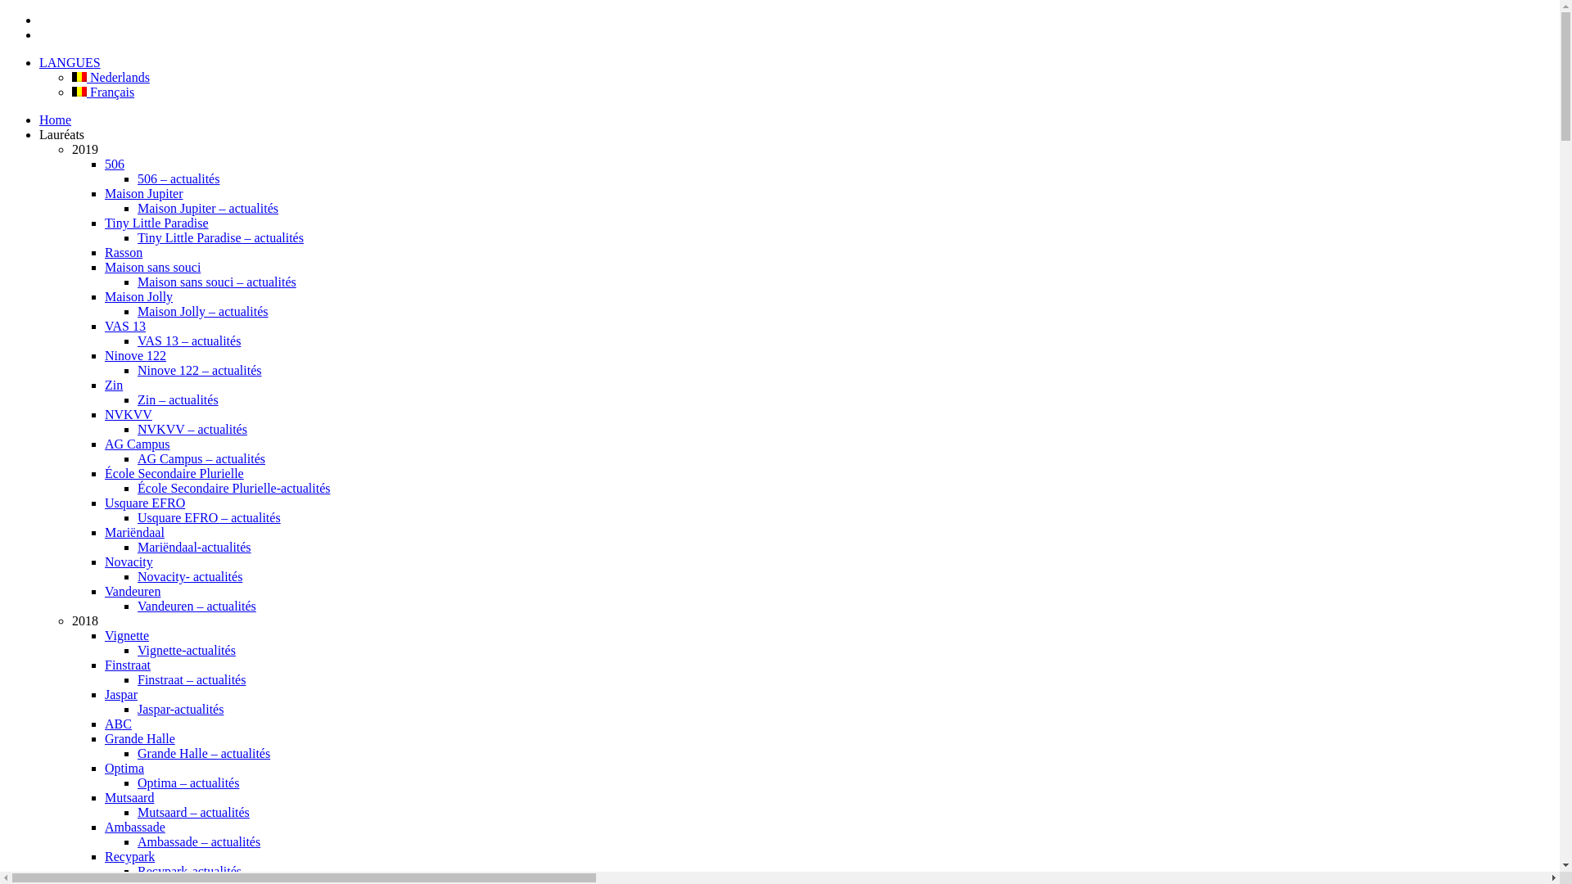 The width and height of the screenshot is (1572, 884). What do you see at coordinates (124, 252) in the screenshot?
I see `Rasson` at bounding box center [124, 252].